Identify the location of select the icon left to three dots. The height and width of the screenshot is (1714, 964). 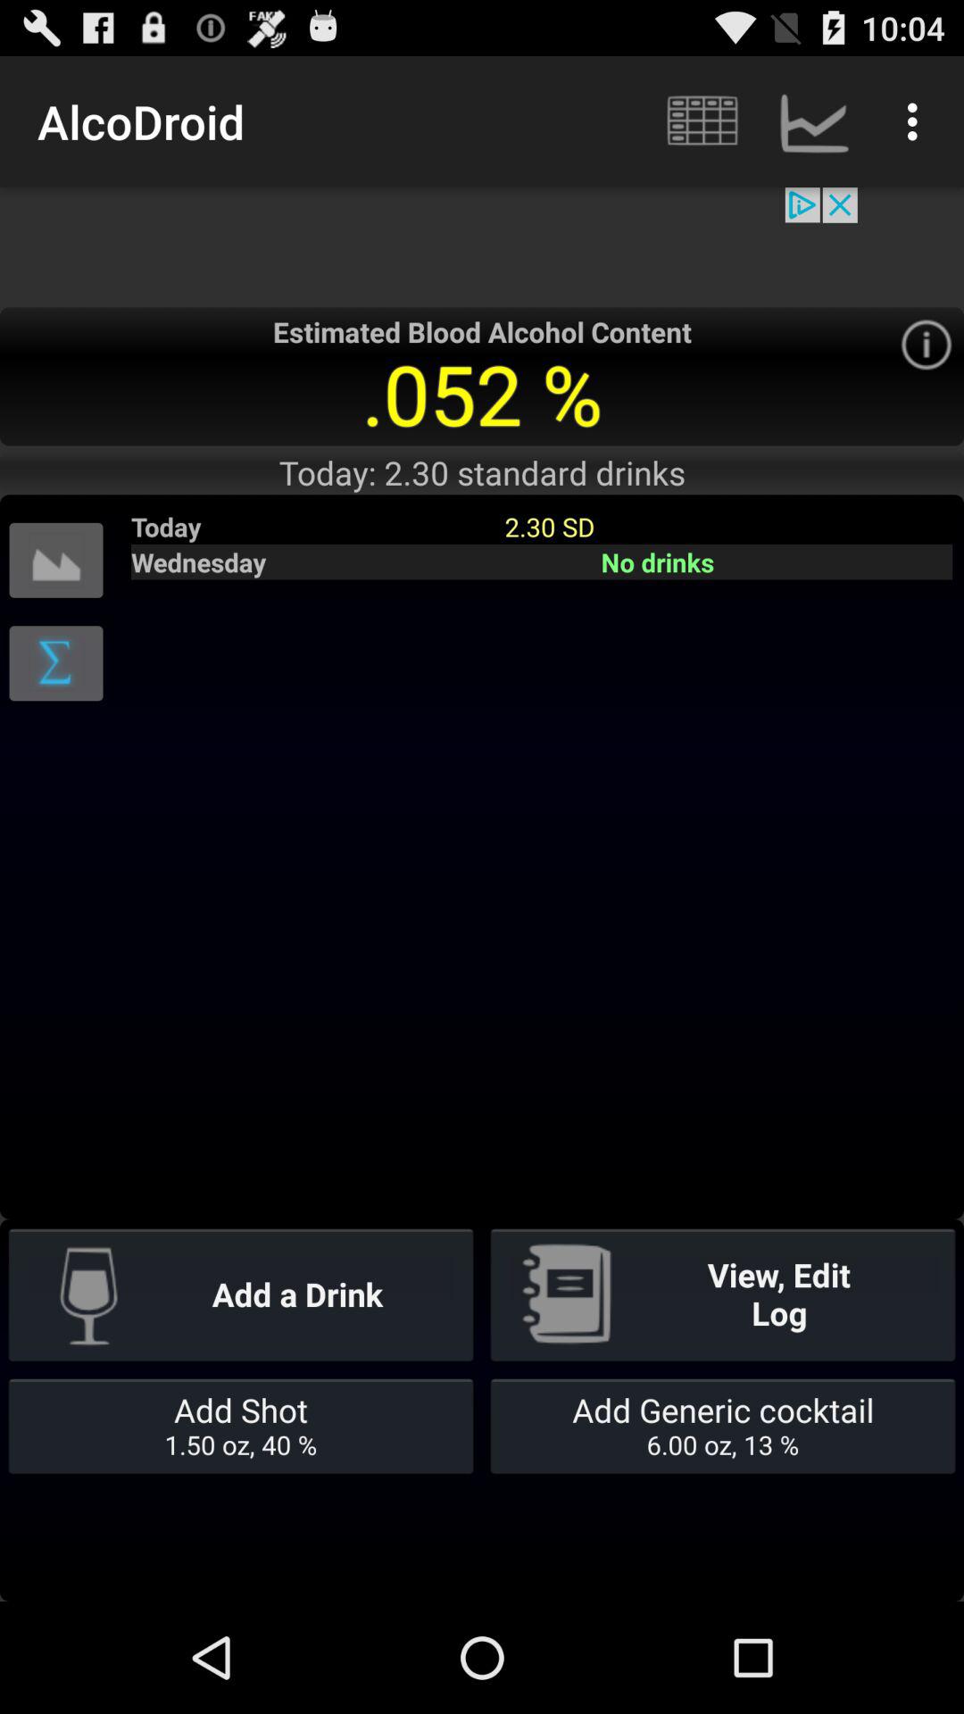
(814, 121).